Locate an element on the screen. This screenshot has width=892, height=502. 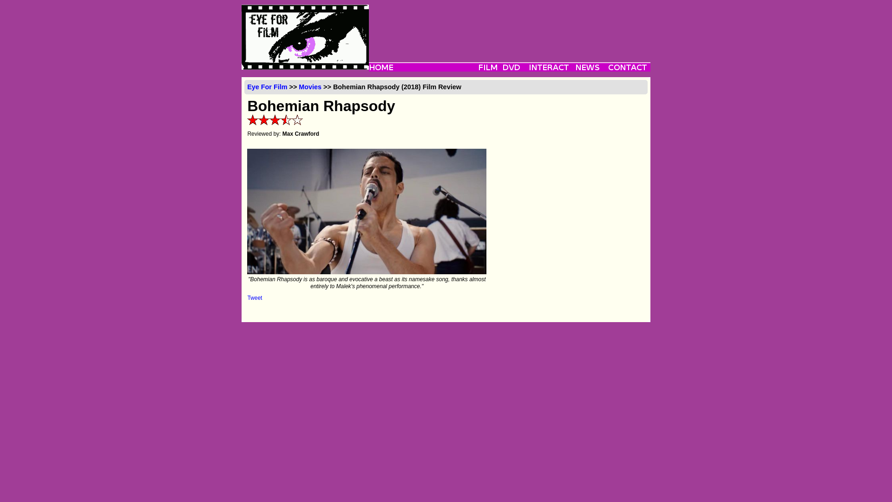
Max Crawford is located at coordinates (301, 133).